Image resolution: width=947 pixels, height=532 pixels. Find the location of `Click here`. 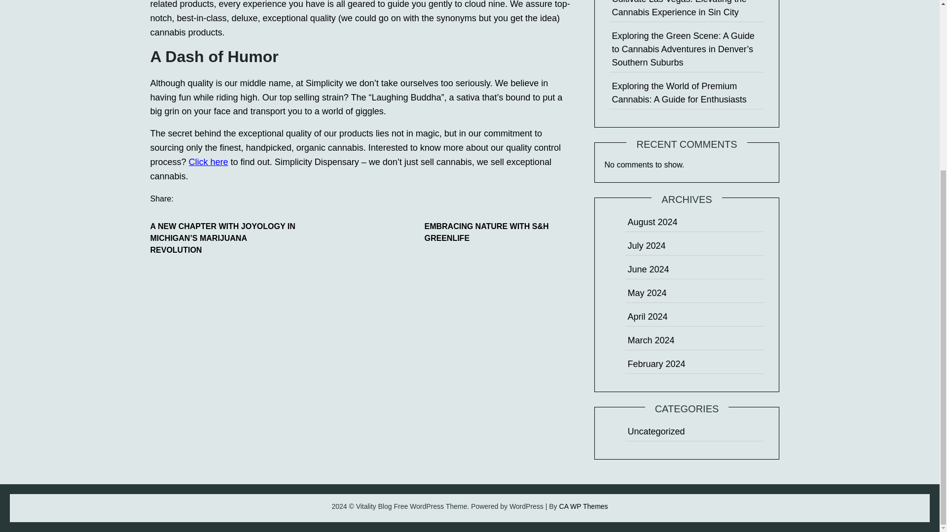

Click here is located at coordinates (208, 162).